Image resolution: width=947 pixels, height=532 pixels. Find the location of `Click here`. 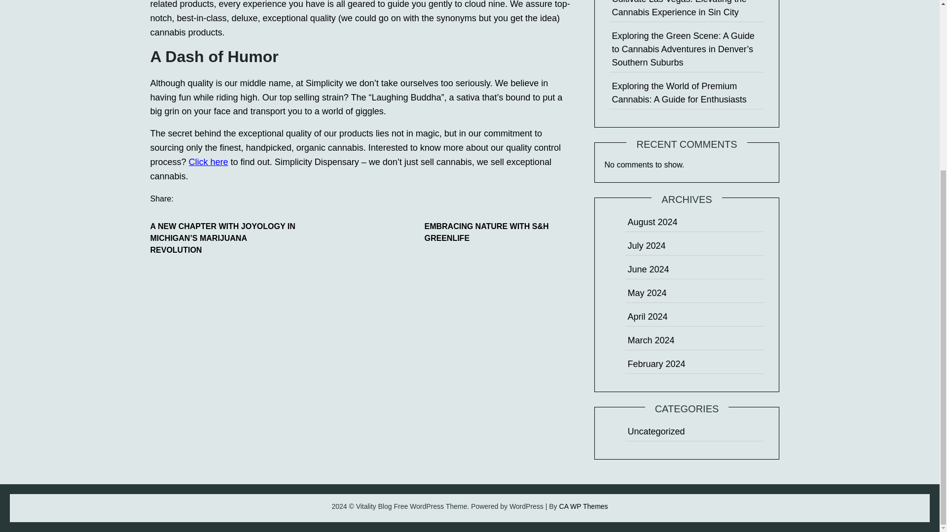

Click here is located at coordinates (208, 162).